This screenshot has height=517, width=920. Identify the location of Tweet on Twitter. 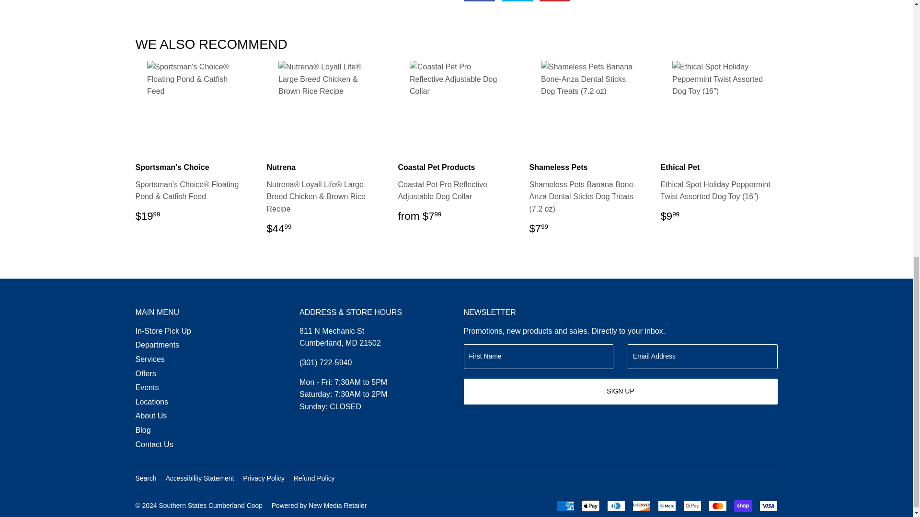
(517, 1).